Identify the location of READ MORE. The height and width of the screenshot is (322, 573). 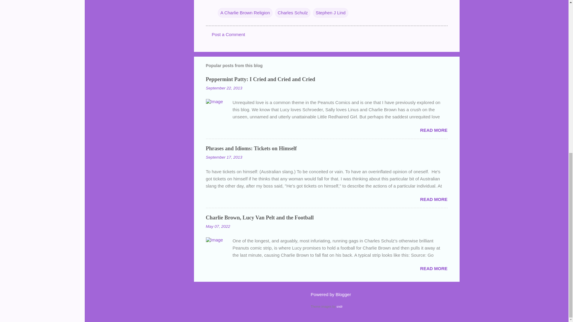
(434, 130).